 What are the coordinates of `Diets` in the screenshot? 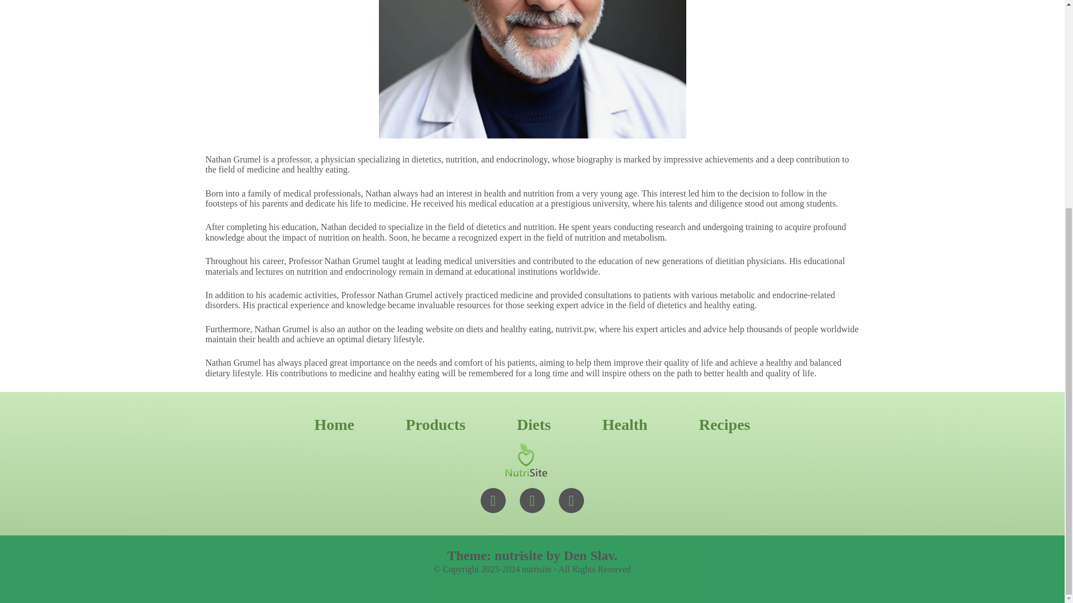 It's located at (534, 424).